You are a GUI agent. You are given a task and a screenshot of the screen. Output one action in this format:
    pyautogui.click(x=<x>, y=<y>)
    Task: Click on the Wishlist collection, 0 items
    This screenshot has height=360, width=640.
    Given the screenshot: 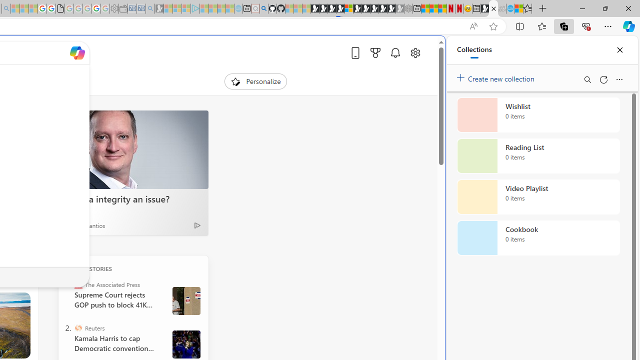 What is the action you would take?
    pyautogui.click(x=538, y=115)
    